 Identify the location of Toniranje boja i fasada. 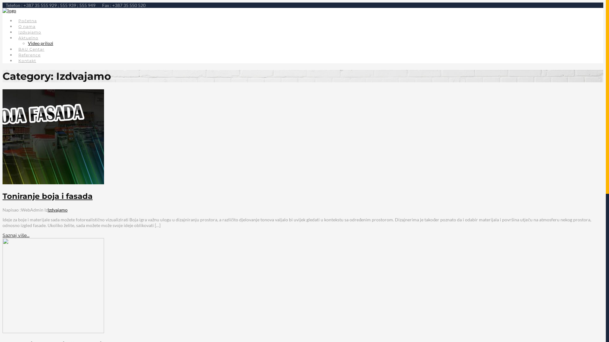
(48, 196).